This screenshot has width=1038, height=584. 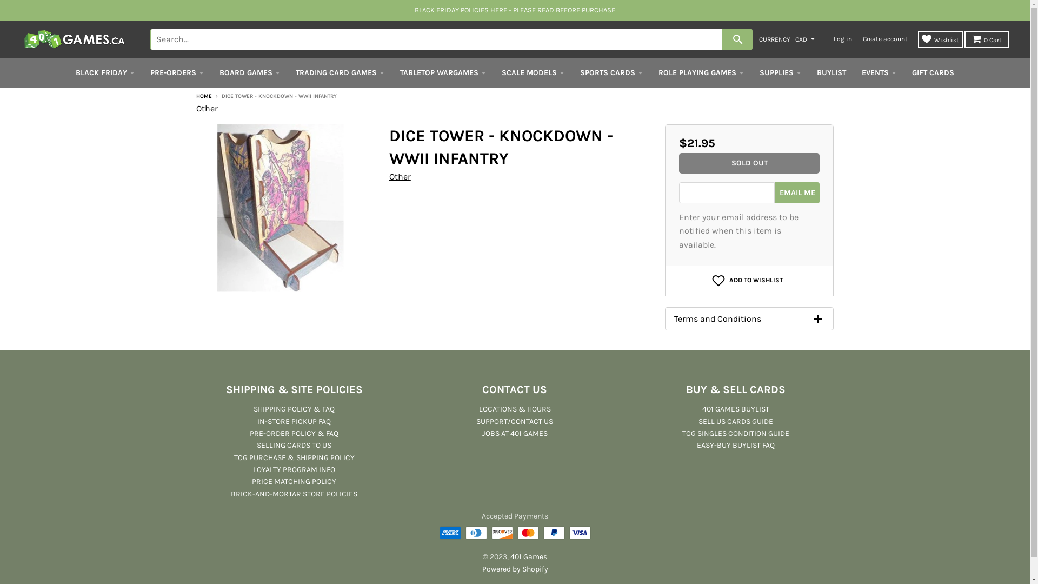 What do you see at coordinates (701, 73) in the screenshot?
I see `ROLE PLAYING GAMES` at bounding box center [701, 73].